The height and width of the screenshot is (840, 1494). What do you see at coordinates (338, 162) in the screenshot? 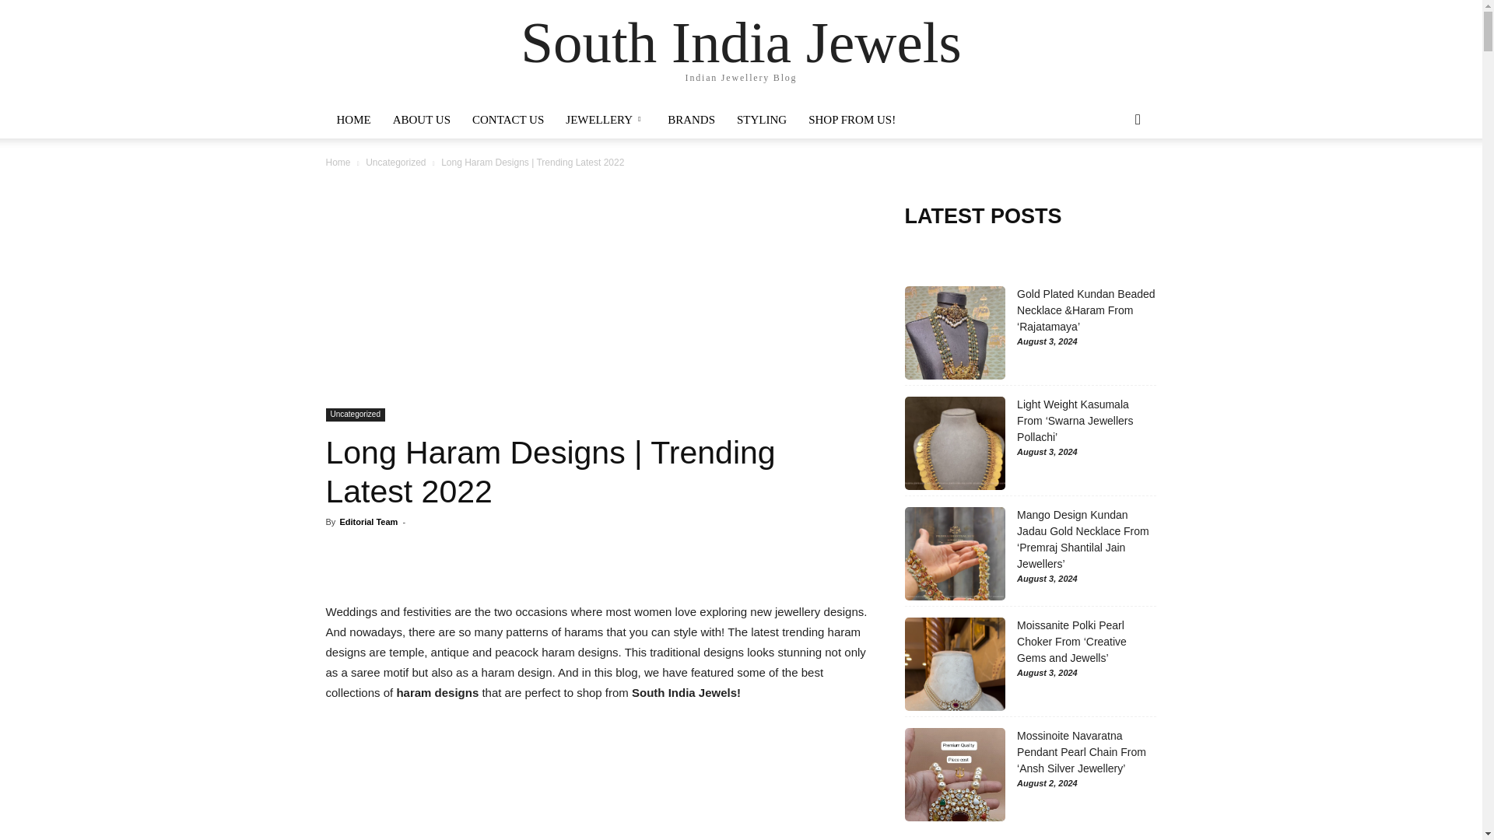
I see `Home` at bounding box center [338, 162].